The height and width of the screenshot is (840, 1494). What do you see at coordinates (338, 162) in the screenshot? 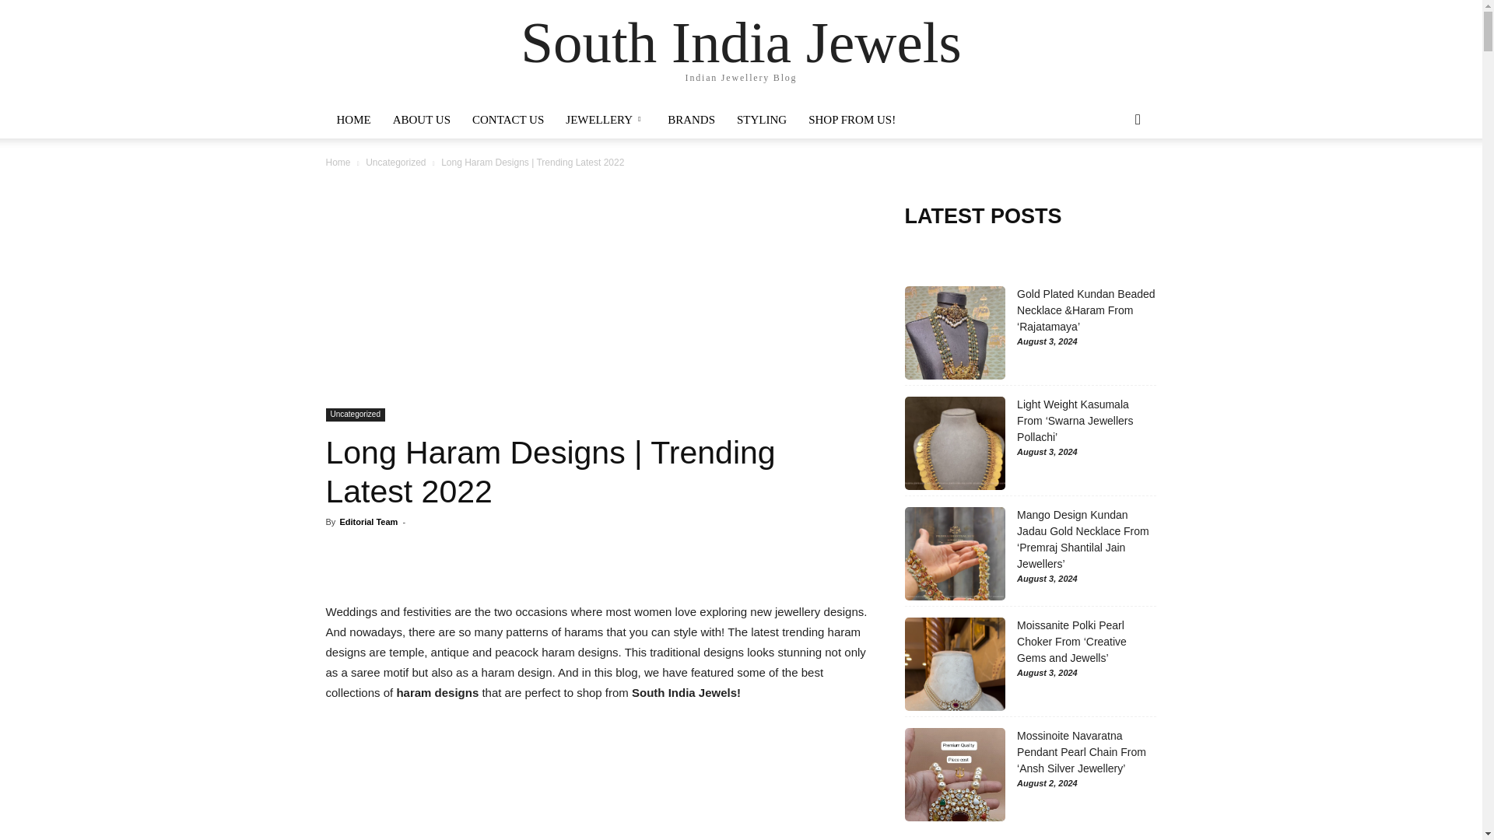
I see `Home` at bounding box center [338, 162].